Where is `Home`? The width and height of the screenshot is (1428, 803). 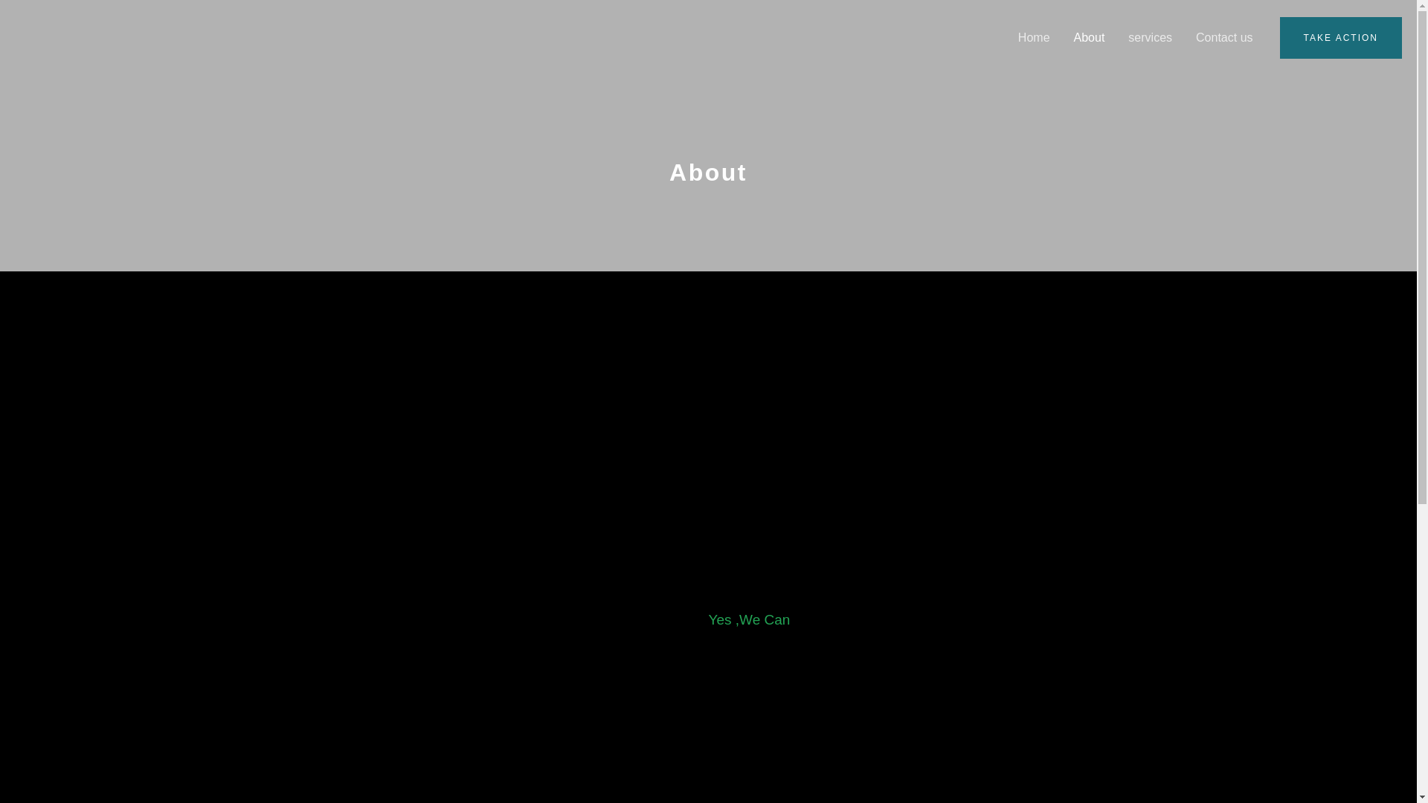
Home is located at coordinates (1034, 38).